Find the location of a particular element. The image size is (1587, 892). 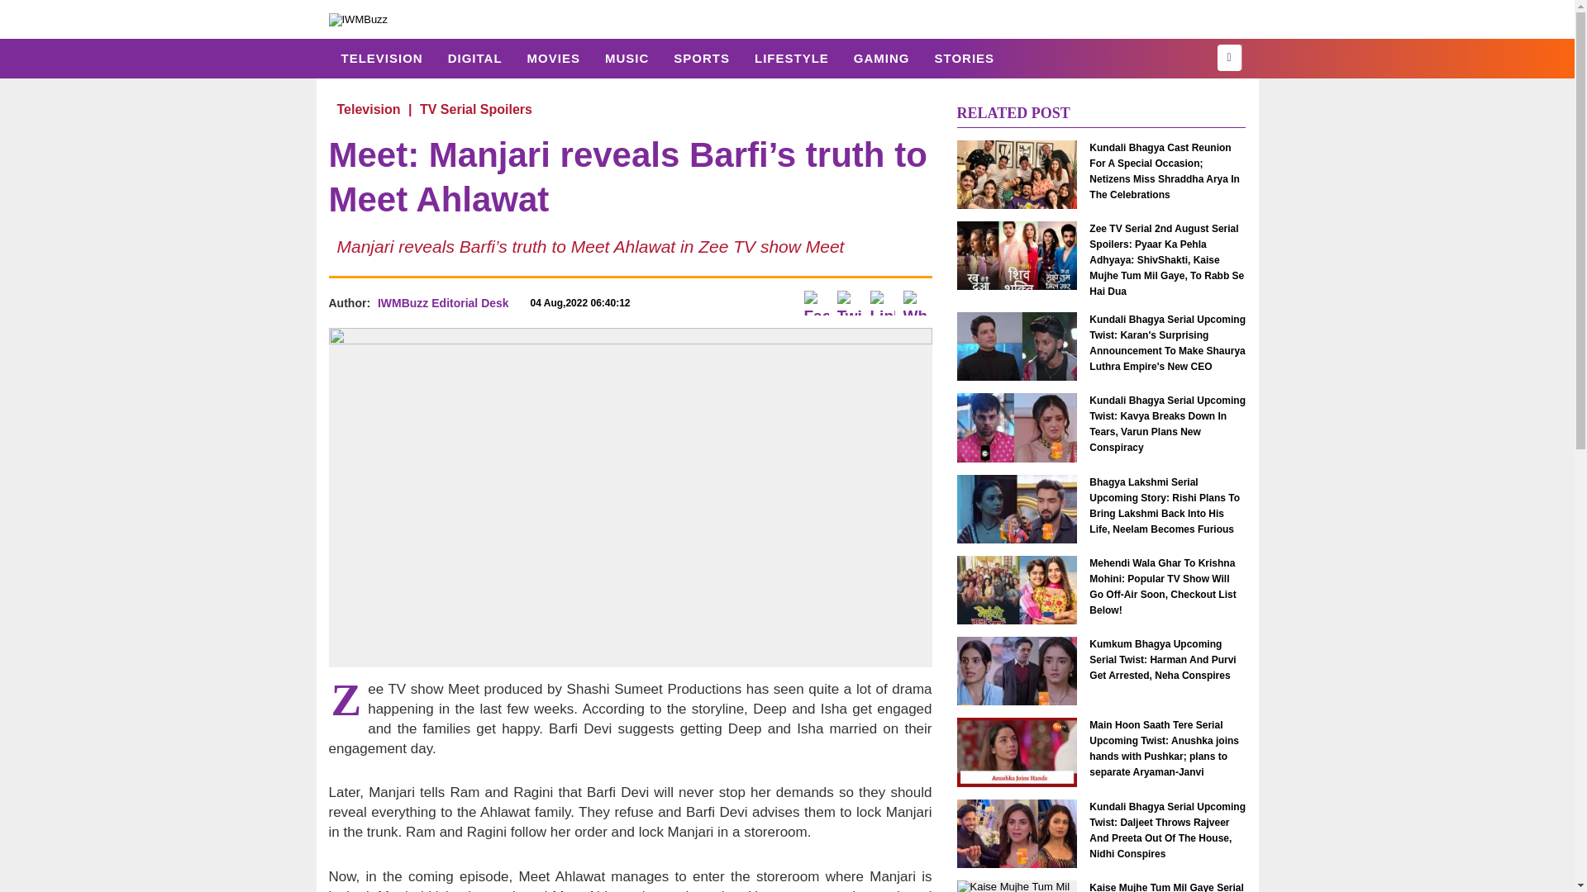

IWMBuzz is located at coordinates (359, 18).